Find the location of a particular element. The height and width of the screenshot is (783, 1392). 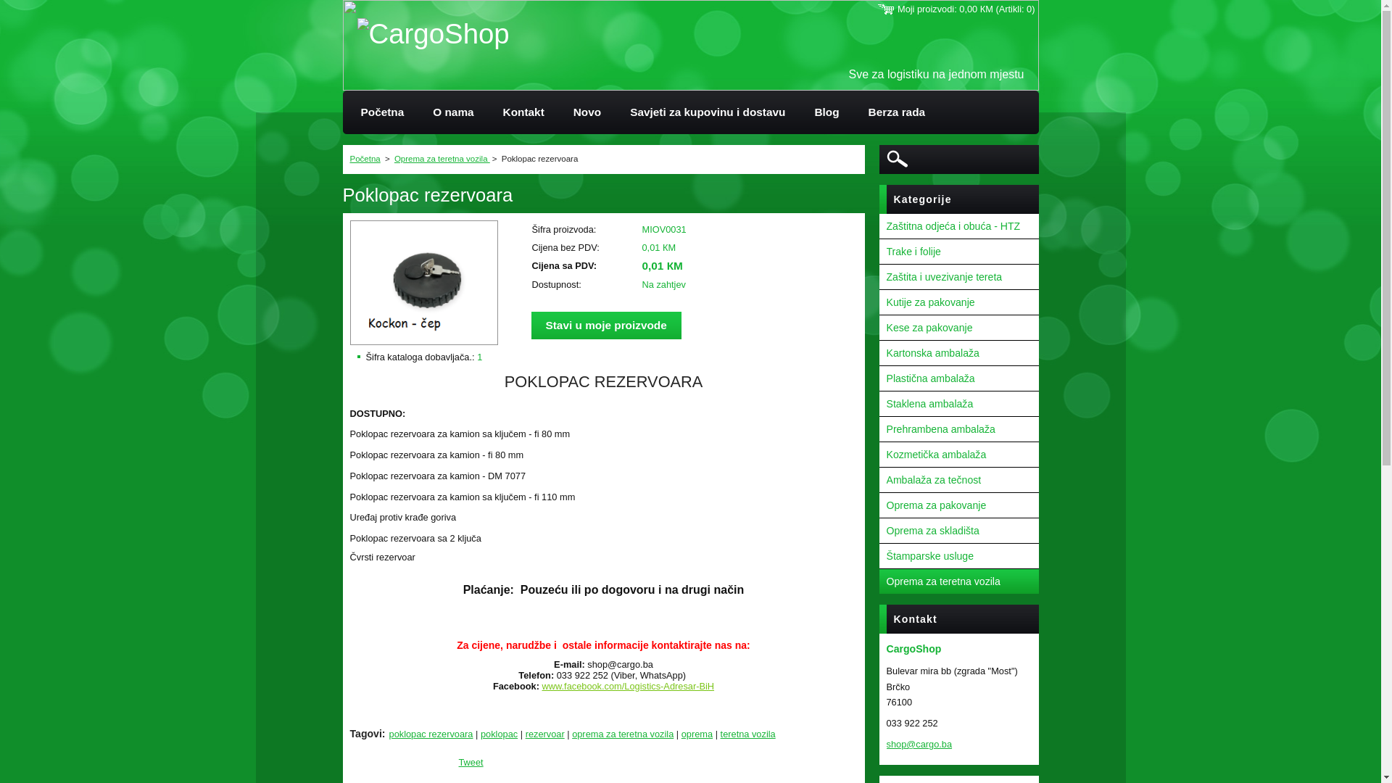

Oprema za teretna vozila is located at coordinates (442, 159).